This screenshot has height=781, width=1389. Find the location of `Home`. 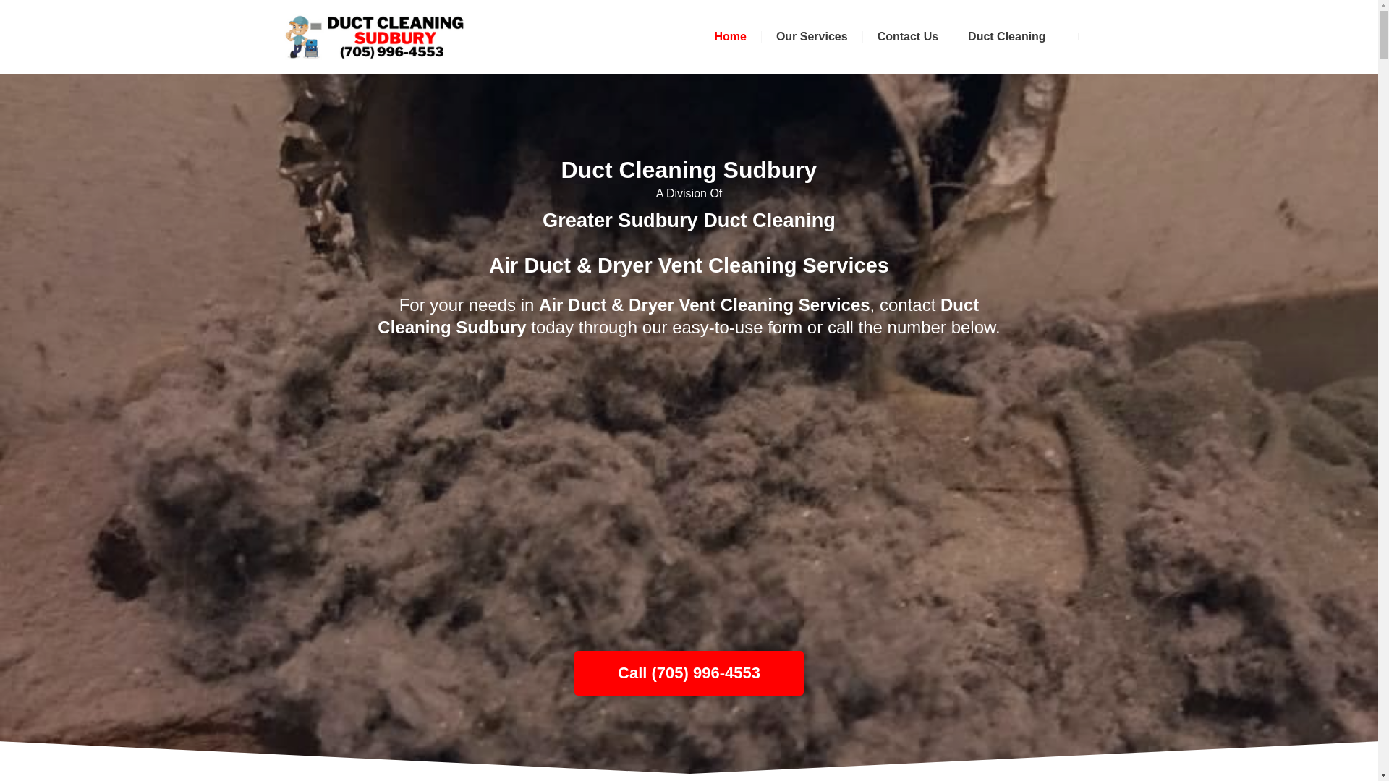

Home is located at coordinates (729, 37).